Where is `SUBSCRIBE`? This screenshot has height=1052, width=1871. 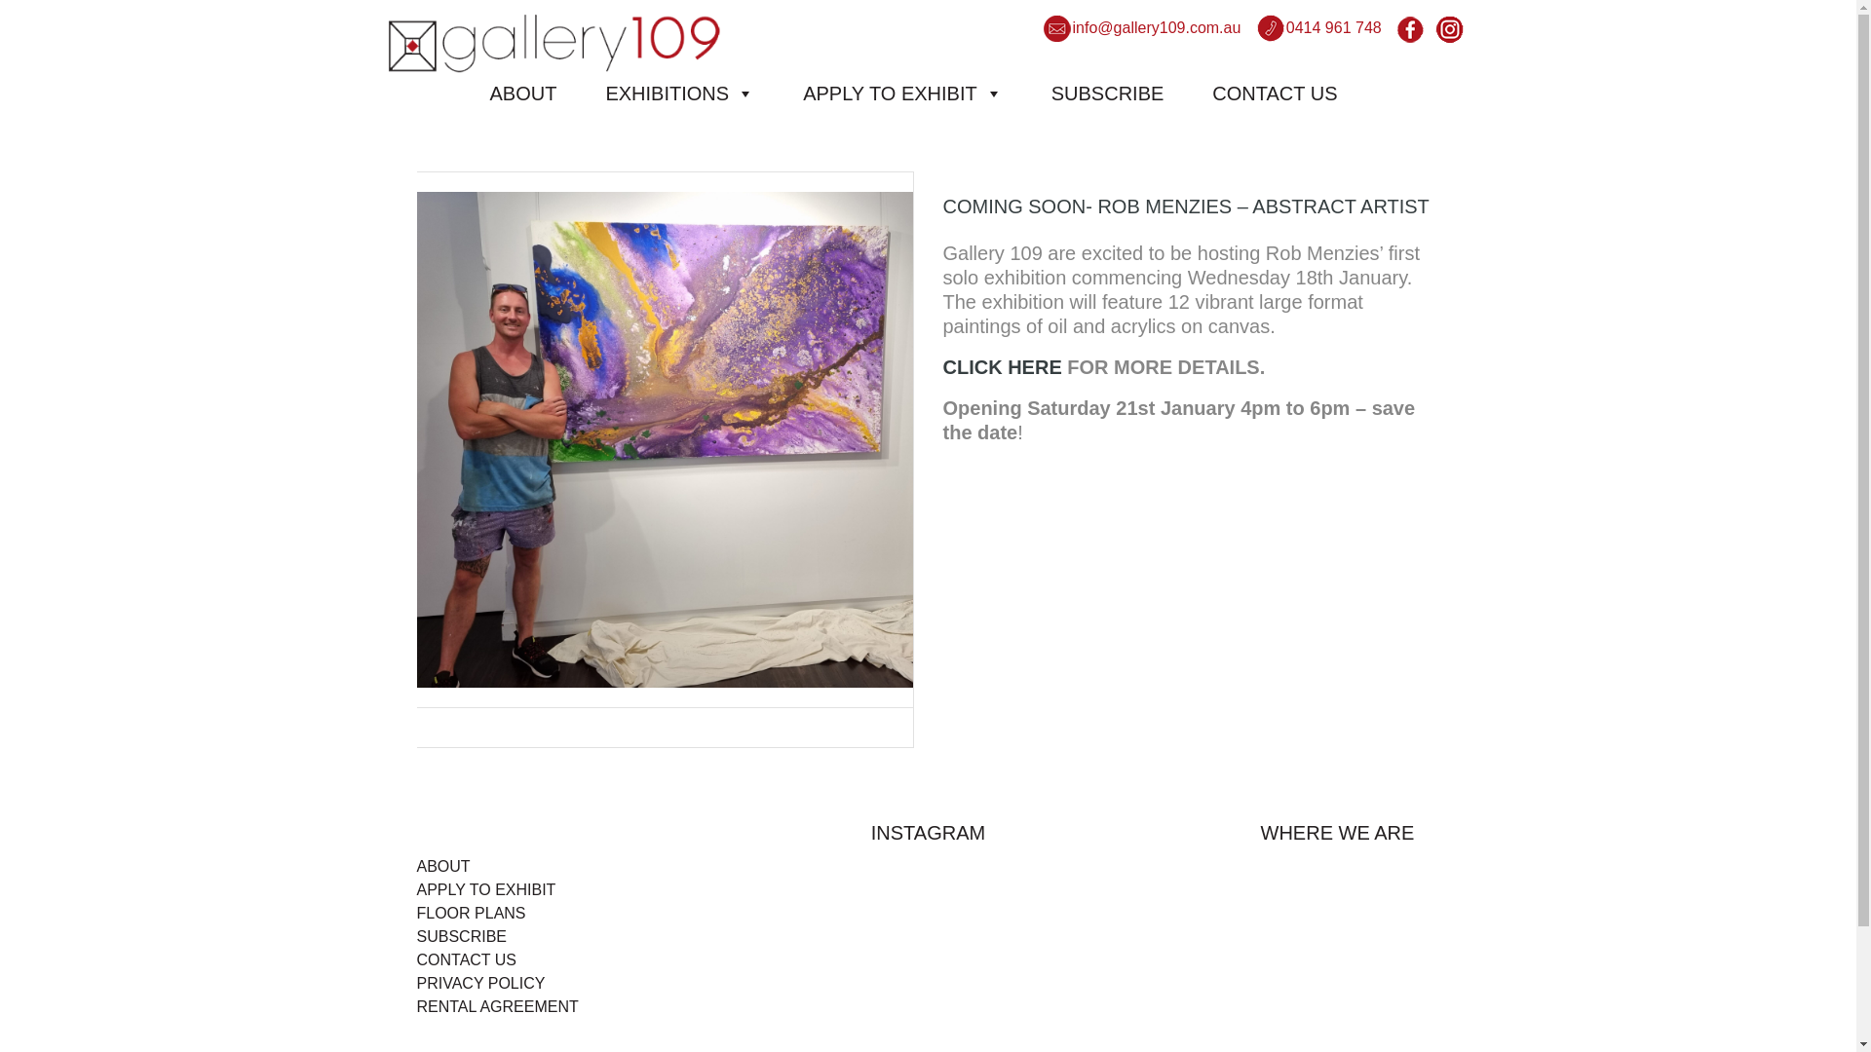 SUBSCRIBE is located at coordinates (462, 937).